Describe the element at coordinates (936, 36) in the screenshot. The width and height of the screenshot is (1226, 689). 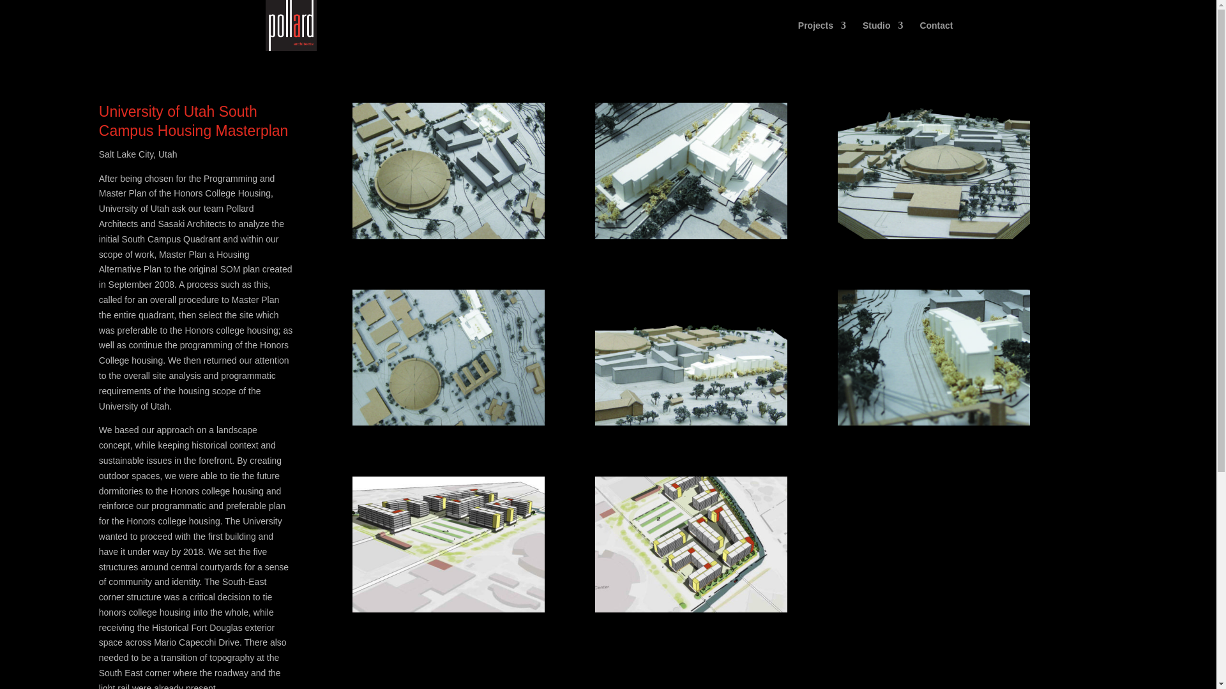
I see `Contact` at that location.